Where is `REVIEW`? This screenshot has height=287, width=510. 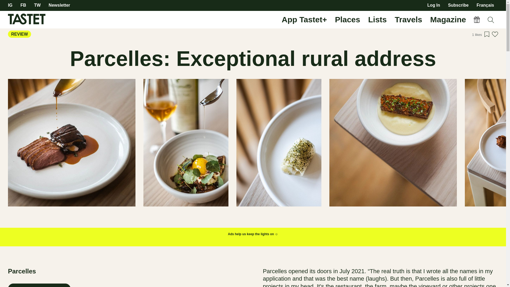
REVIEW is located at coordinates (20, 34).